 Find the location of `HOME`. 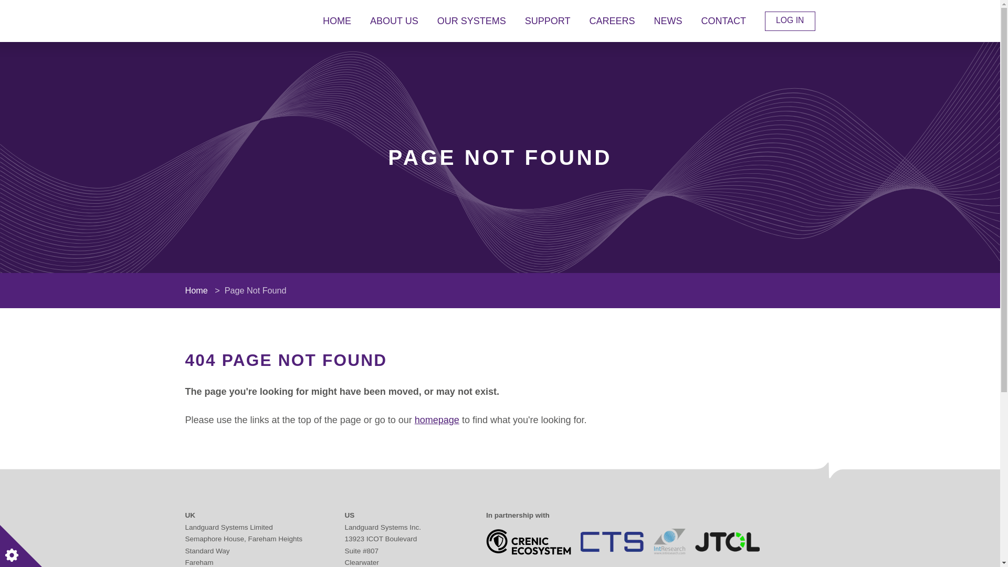

HOME is located at coordinates (337, 21).